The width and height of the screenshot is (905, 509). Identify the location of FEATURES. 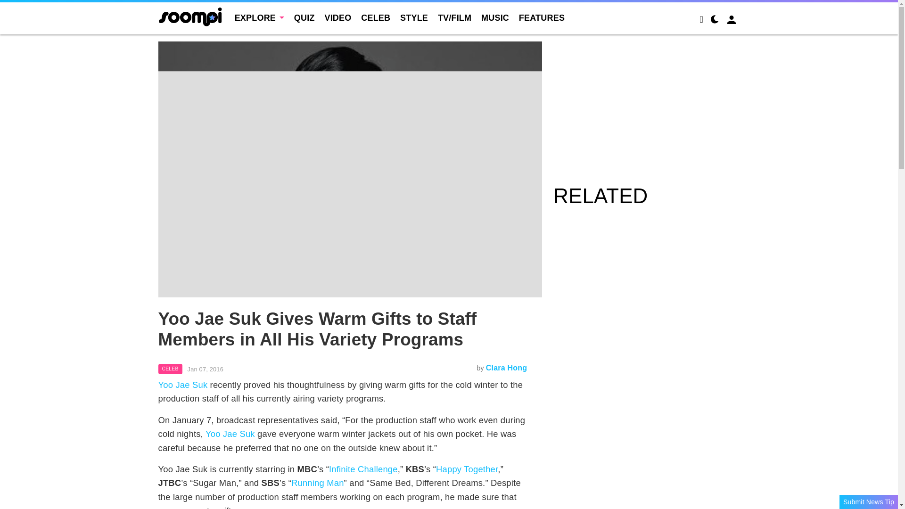
(542, 18).